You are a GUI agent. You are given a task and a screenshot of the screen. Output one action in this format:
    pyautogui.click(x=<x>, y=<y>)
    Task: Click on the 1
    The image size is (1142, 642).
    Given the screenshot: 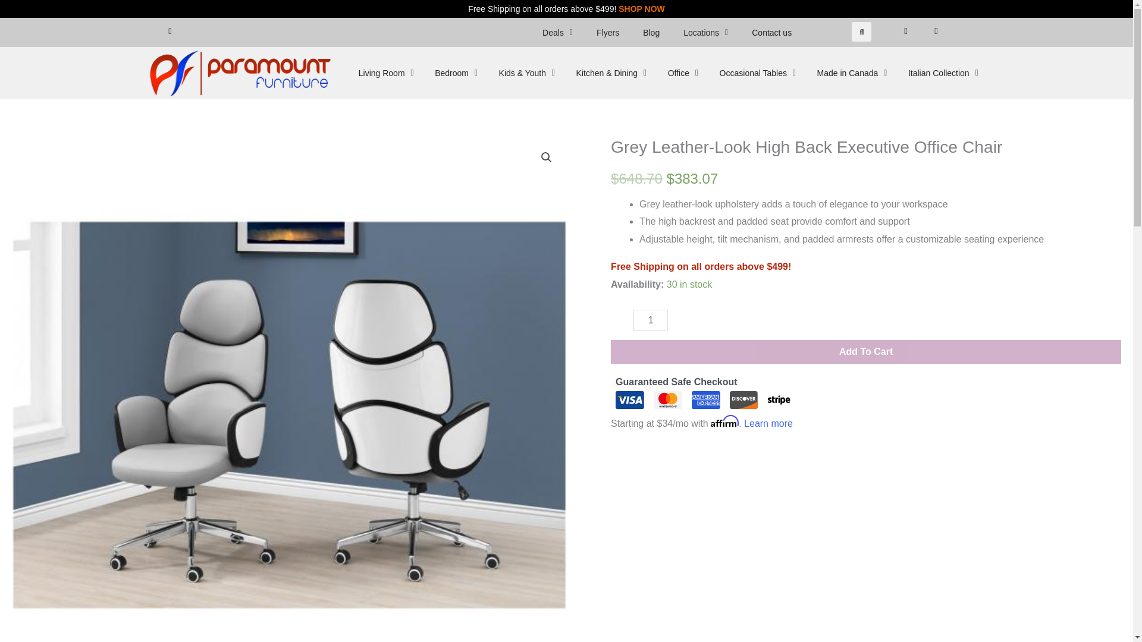 What is the action you would take?
    pyautogui.click(x=651, y=320)
    